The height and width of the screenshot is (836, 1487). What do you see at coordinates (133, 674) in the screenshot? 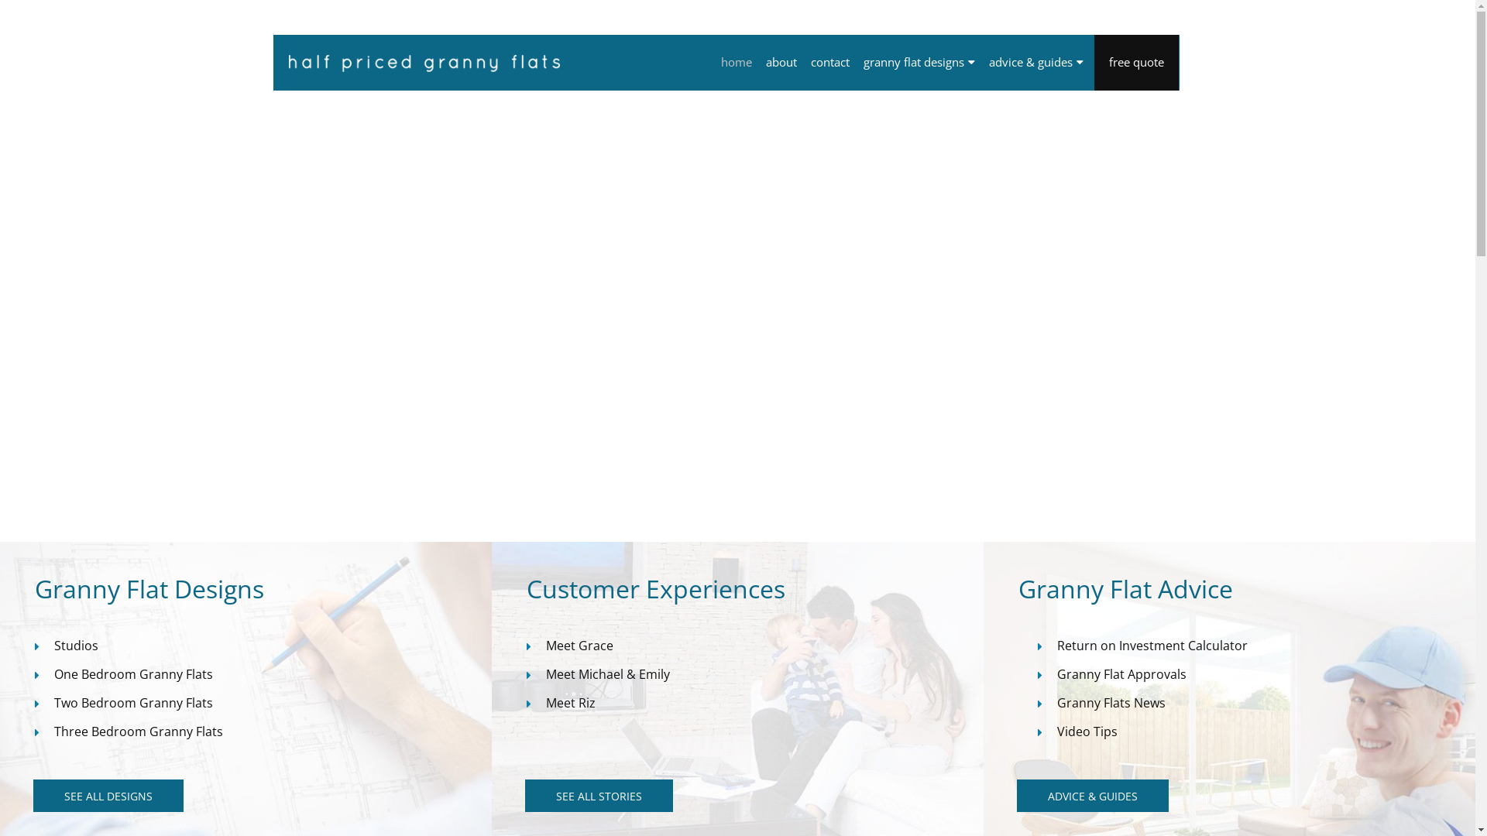
I see `One Bedroom Granny Flats` at bounding box center [133, 674].